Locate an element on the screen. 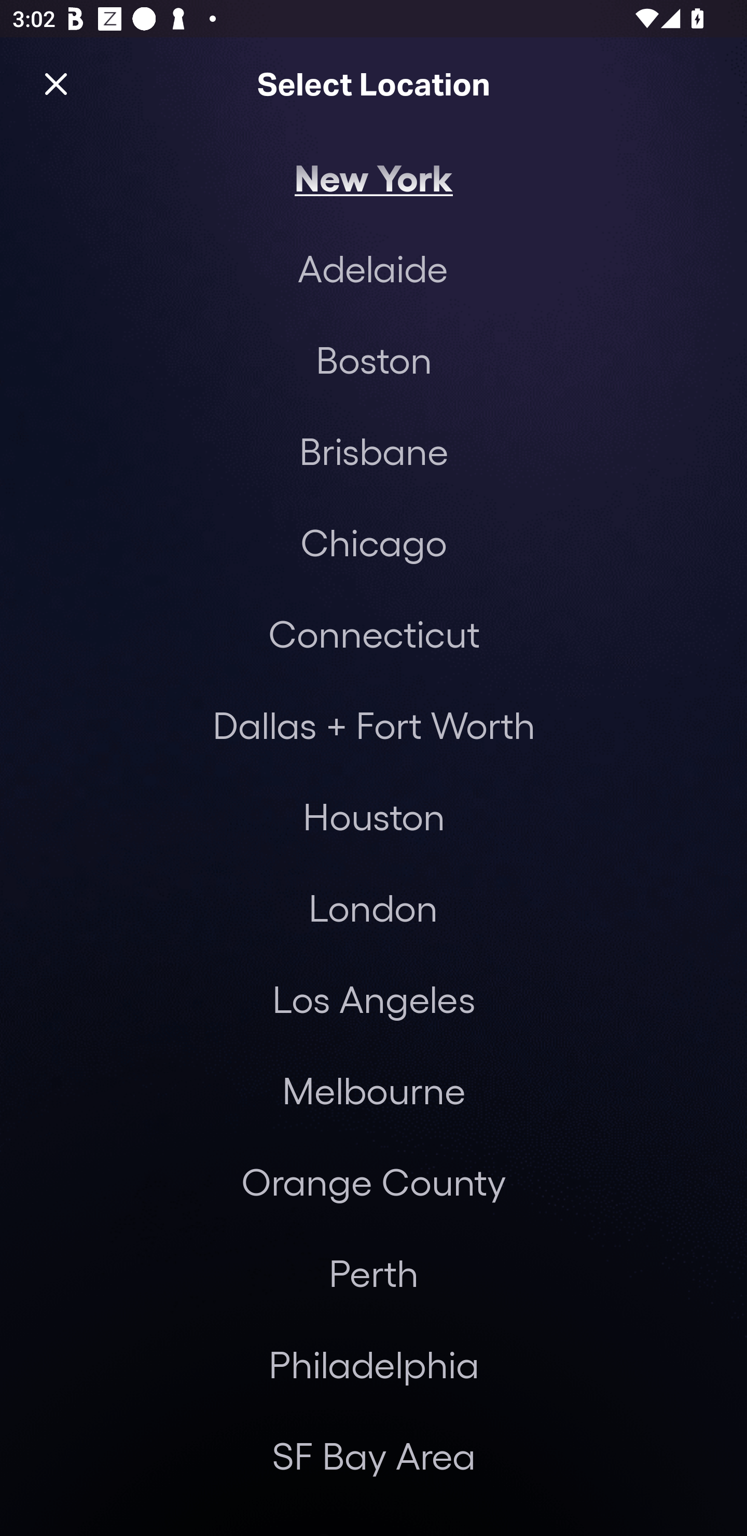  Perth is located at coordinates (374, 1272).